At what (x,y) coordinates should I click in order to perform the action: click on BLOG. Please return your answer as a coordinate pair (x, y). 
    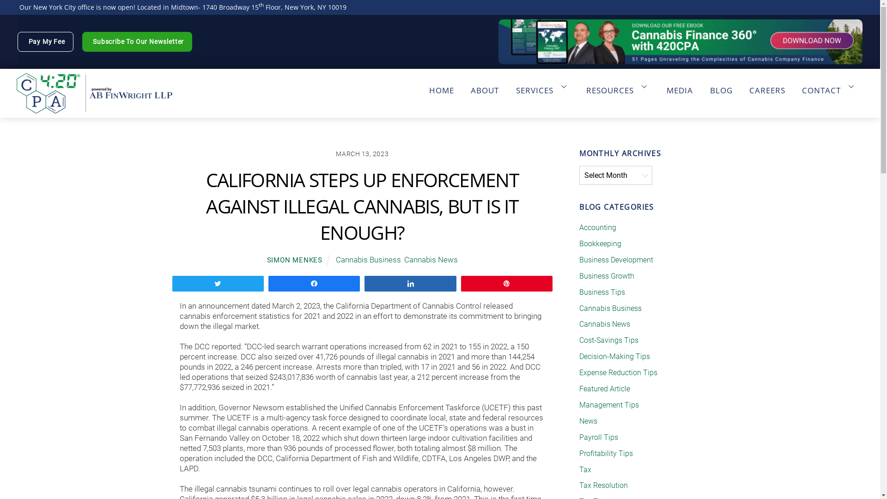
    Looking at the image, I should click on (721, 85).